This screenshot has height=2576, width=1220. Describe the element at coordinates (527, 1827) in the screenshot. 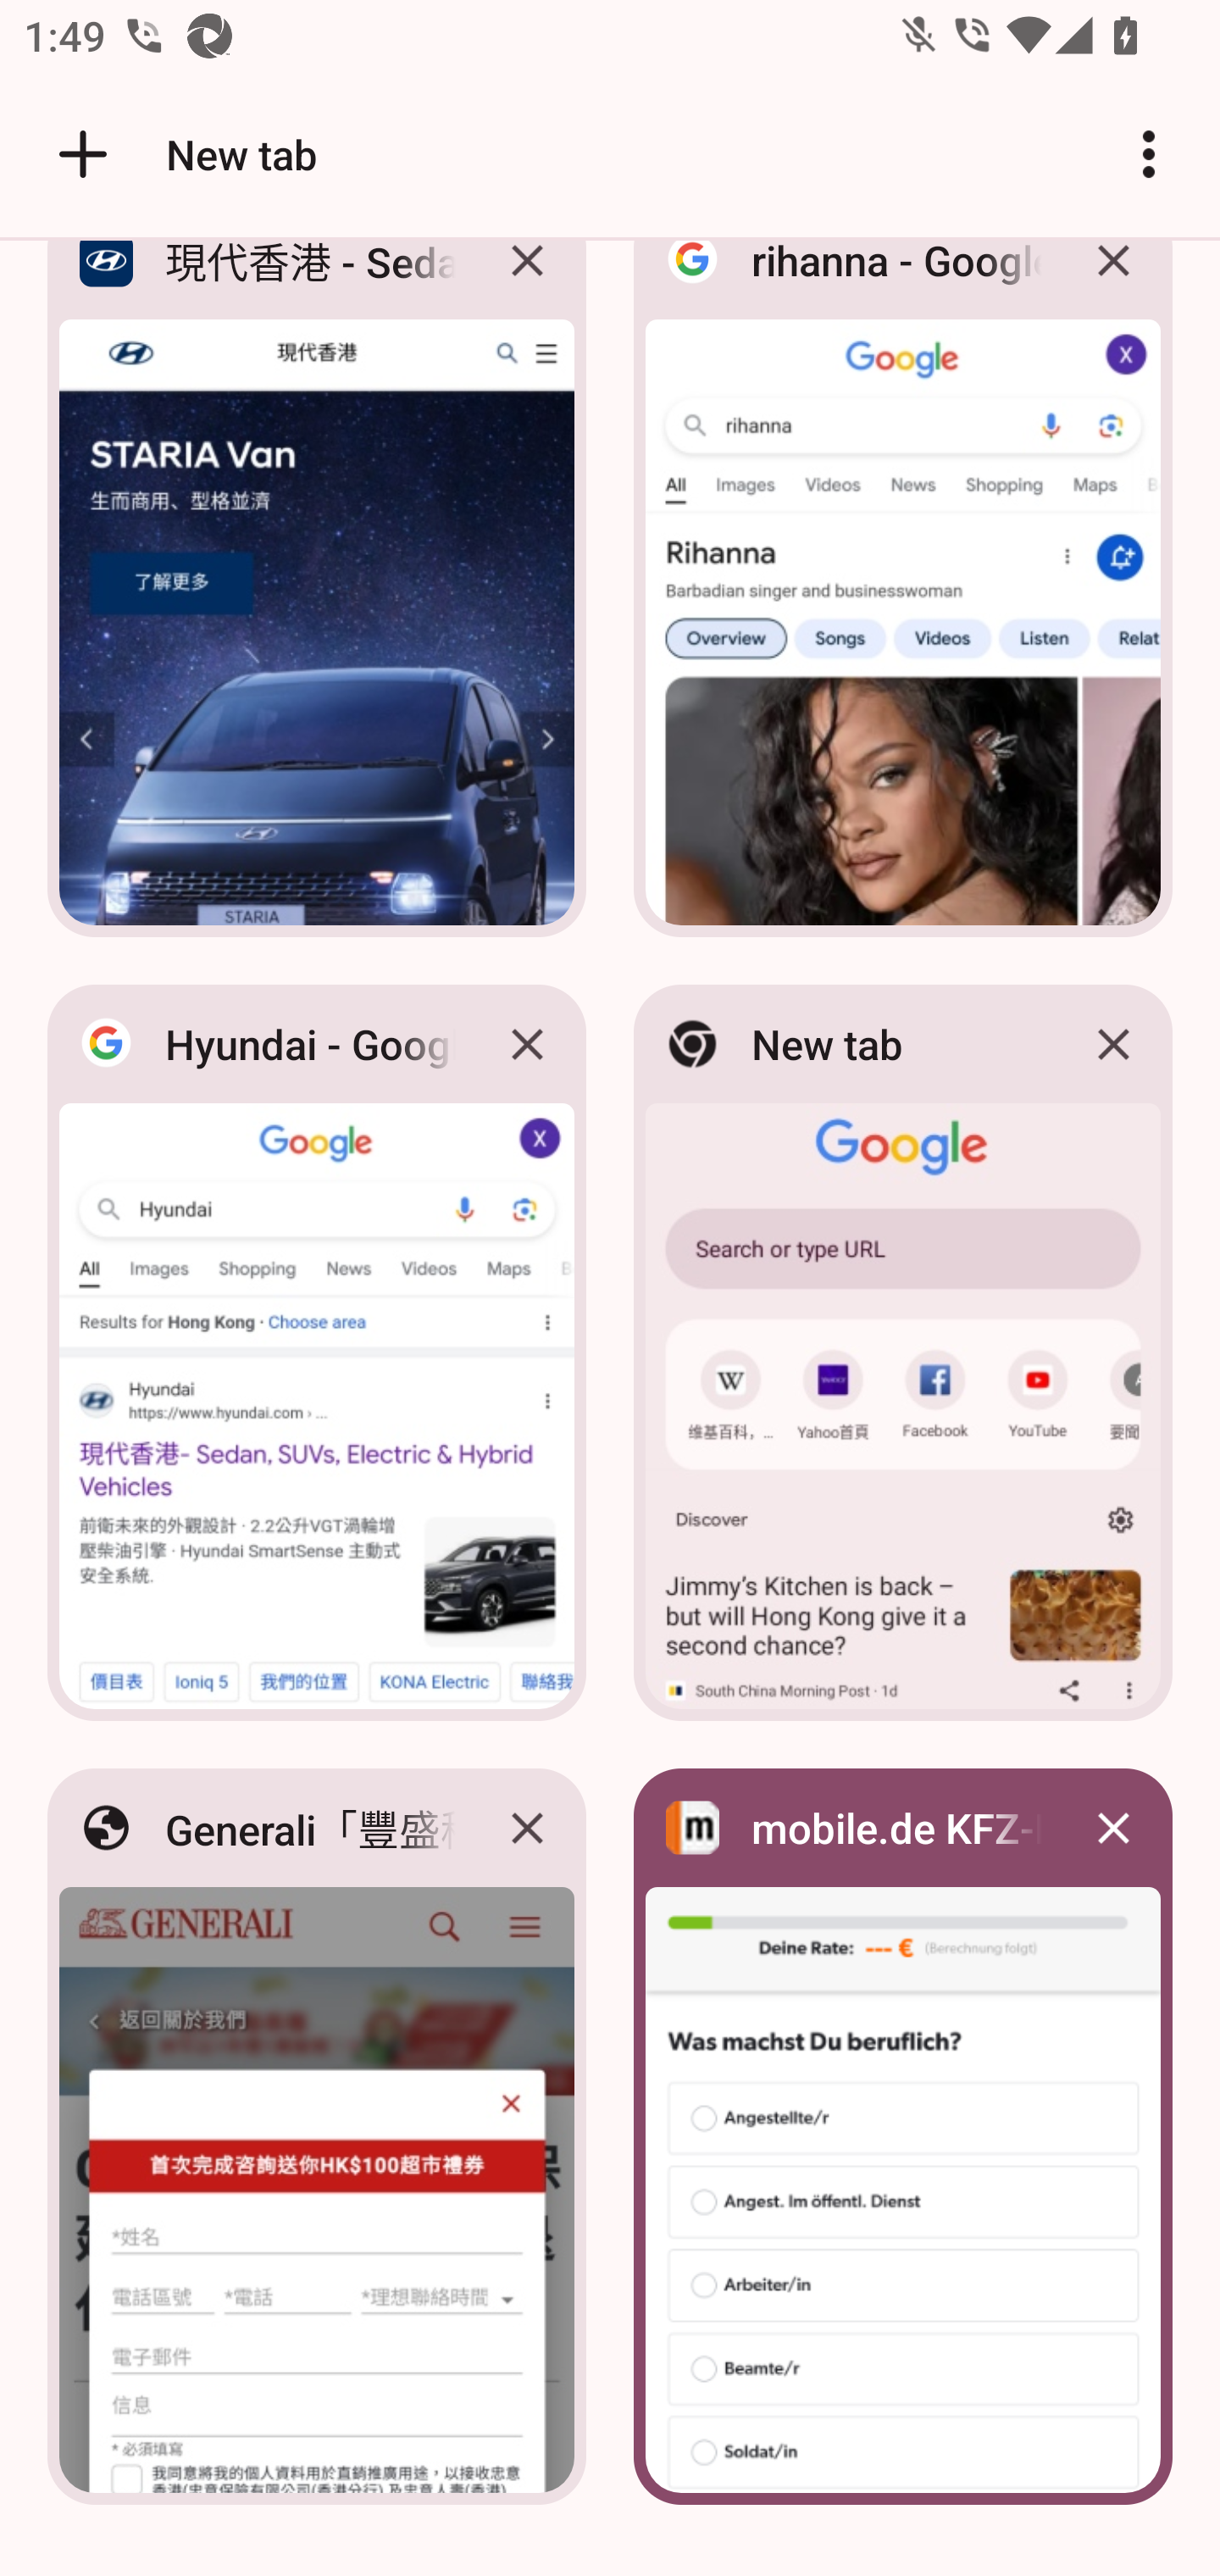

I see `Close Generali「豐盛稅悅保延期年金」- 你計劃退休嘅好拍檔 tab` at that location.